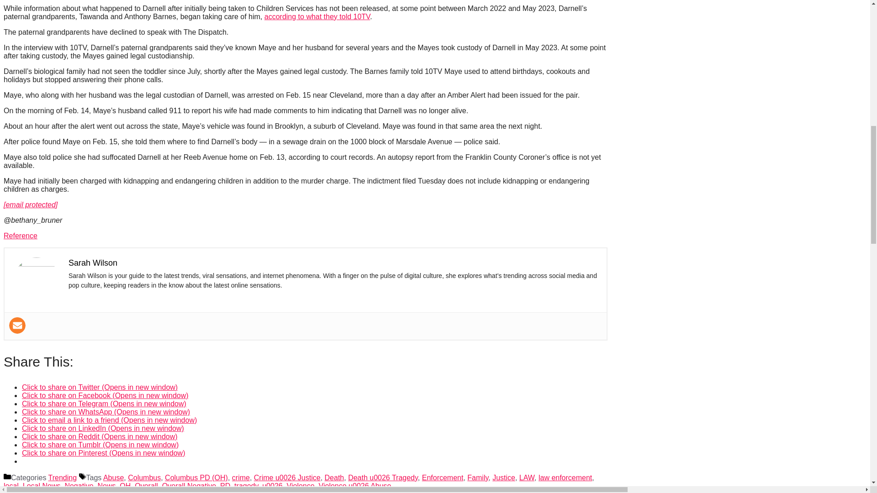 This screenshot has height=493, width=877. What do you see at coordinates (100, 445) in the screenshot?
I see `Click to share on Tumblr` at bounding box center [100, 445].